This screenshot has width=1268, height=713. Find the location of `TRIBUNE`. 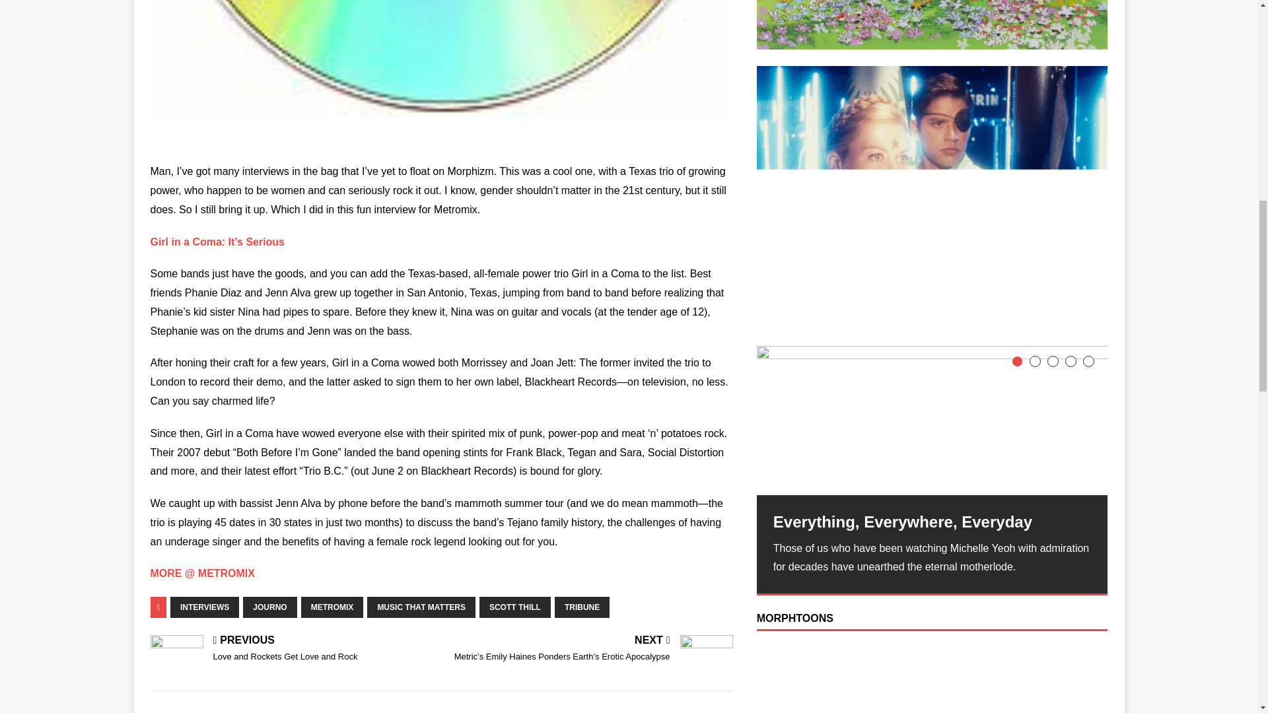

TRIBUNE is located at coordinates (582, 607).